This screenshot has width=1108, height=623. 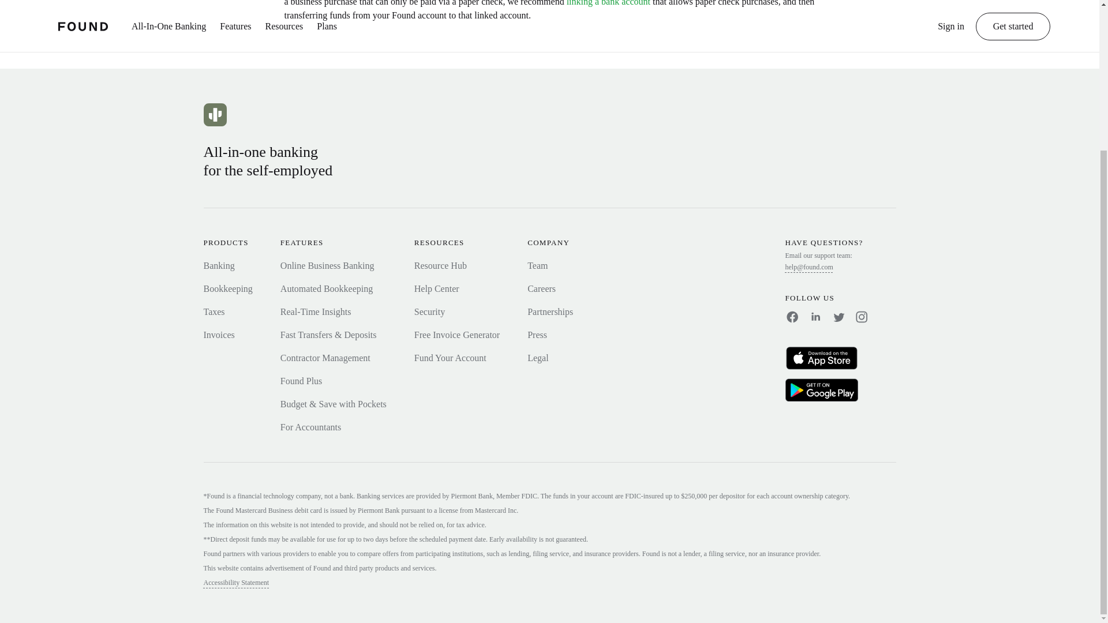 I want to click on Banking, so click(x=218, y=265).